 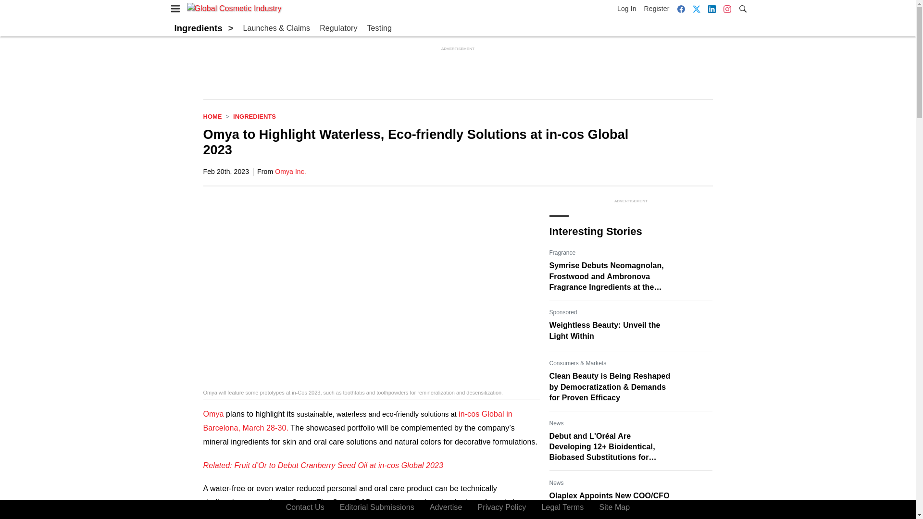 What do you see at coordinates (711, 9) in the screenshot?
I see `LinkedIn icon` at bounding box center [711, 9].